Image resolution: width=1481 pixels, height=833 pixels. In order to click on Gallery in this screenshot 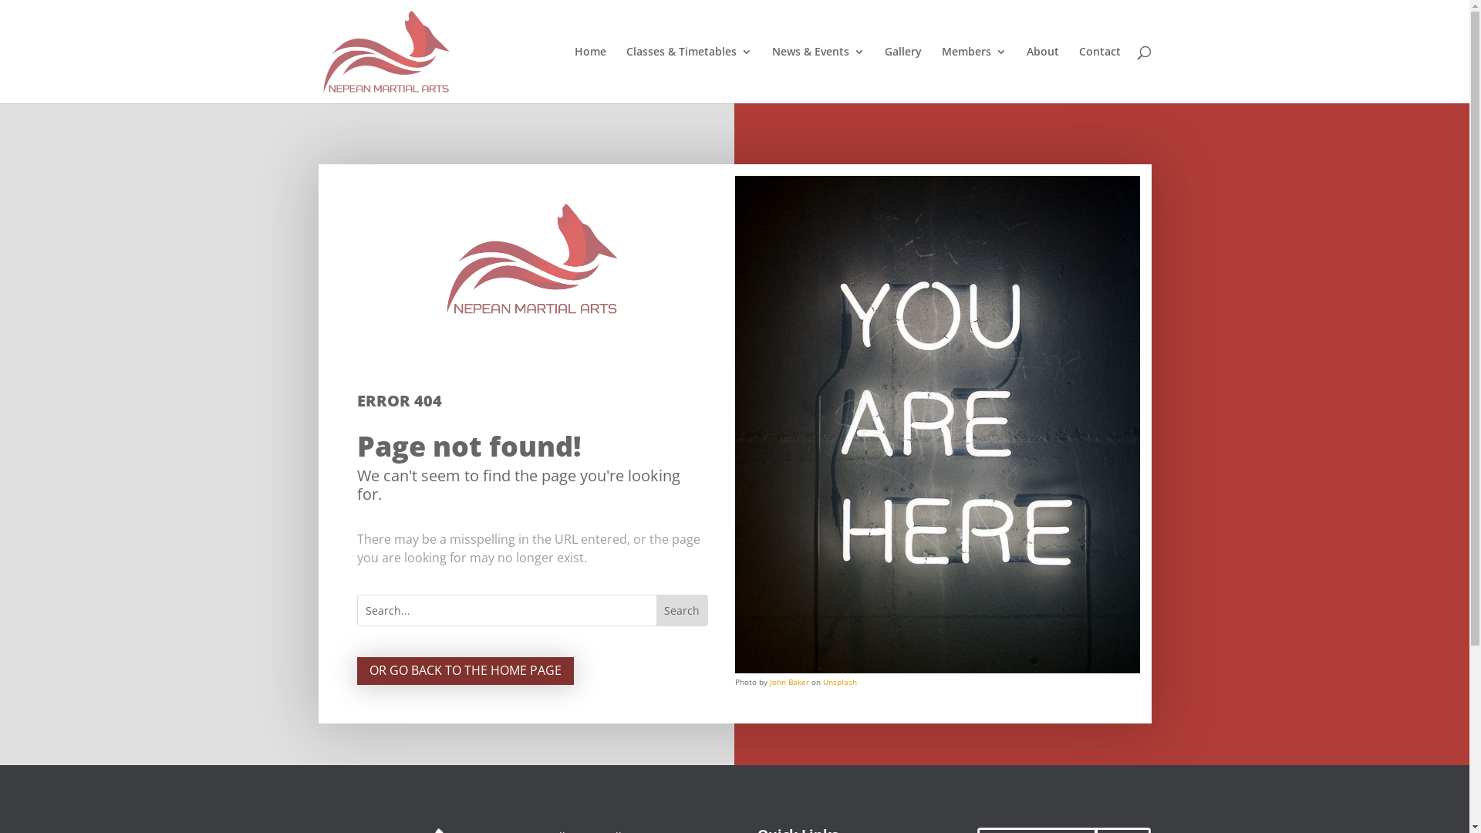, I will do `click(902, 75)`.